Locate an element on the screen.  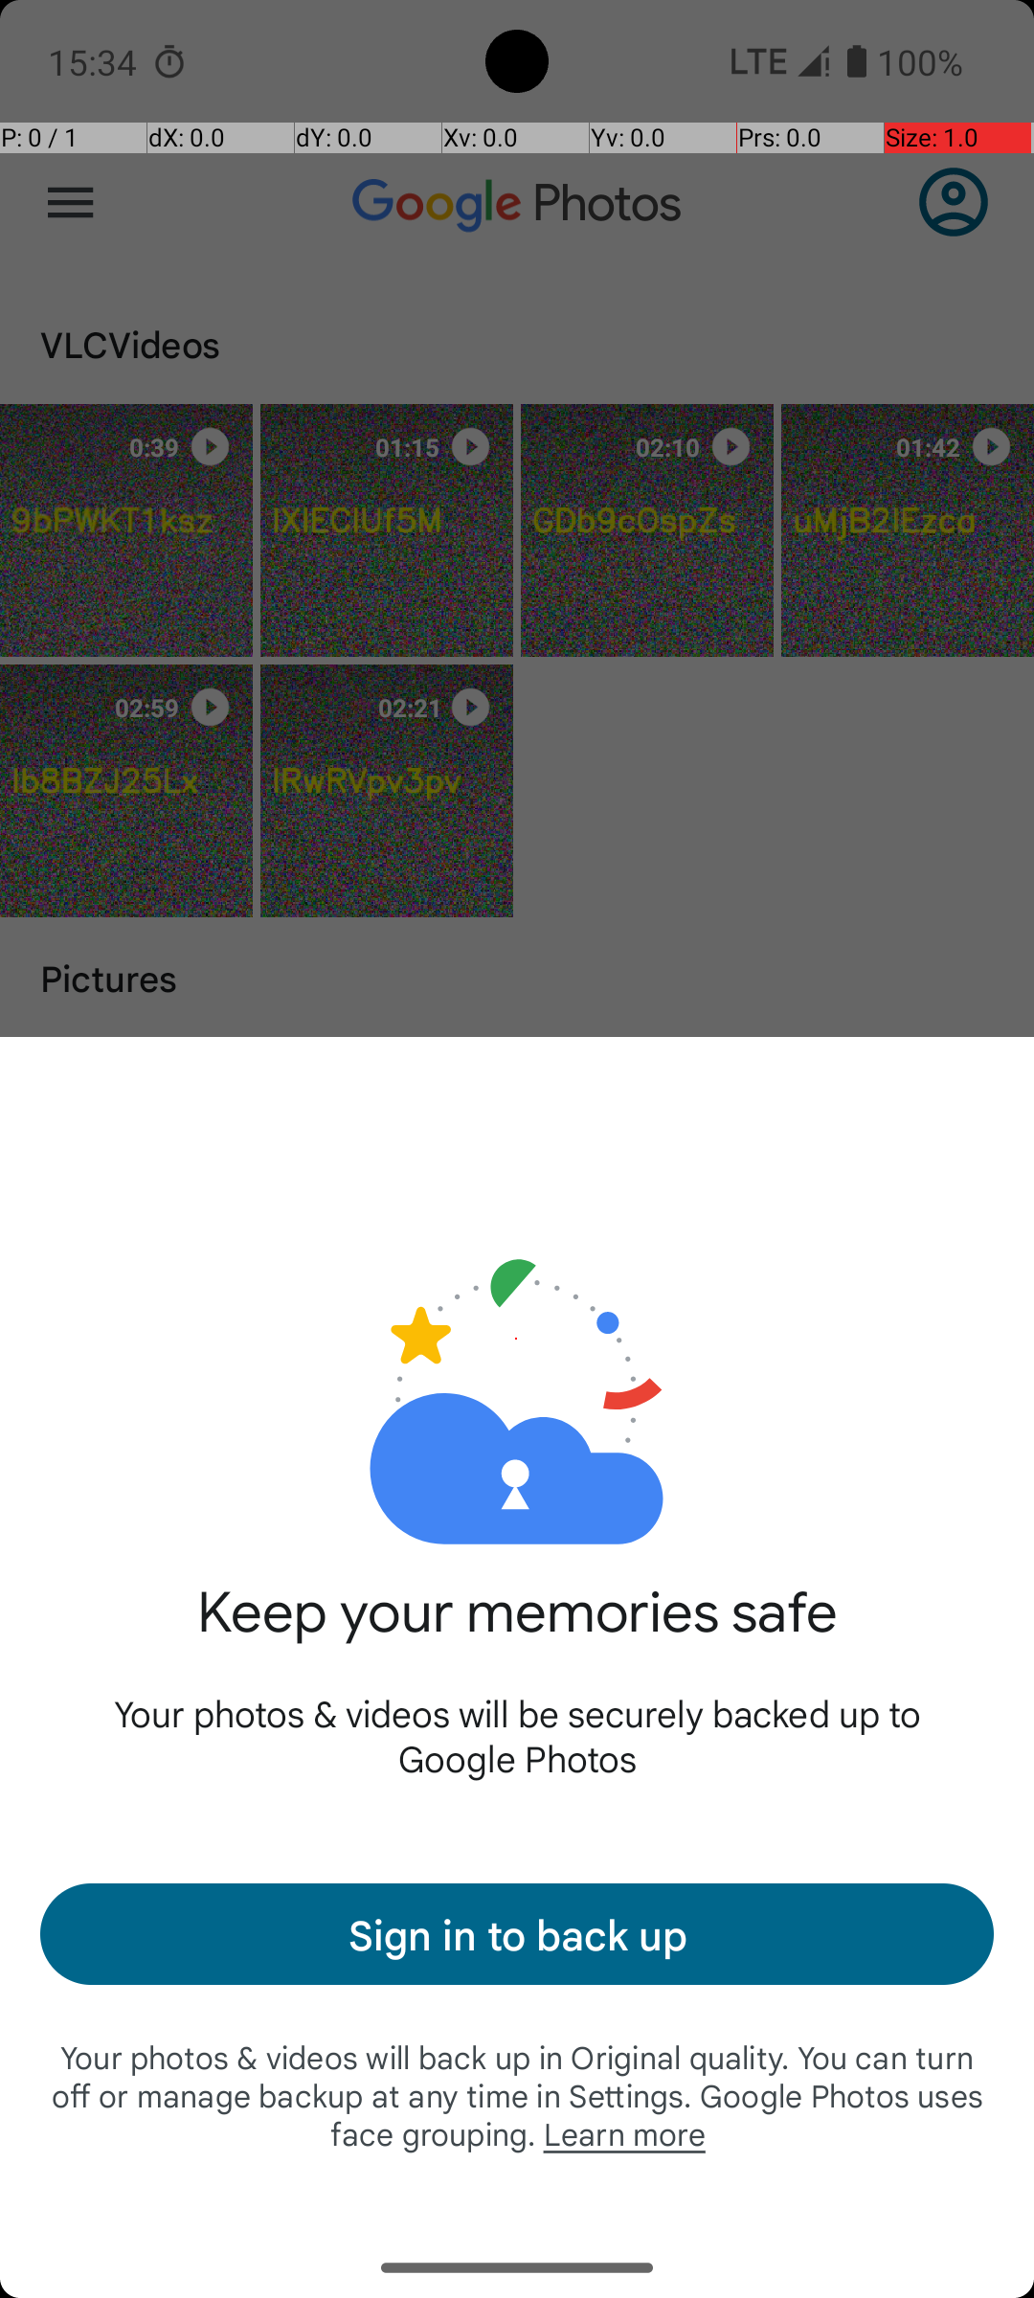
Photos and videos stored in a cloud is located at coordinates (517, 1339).